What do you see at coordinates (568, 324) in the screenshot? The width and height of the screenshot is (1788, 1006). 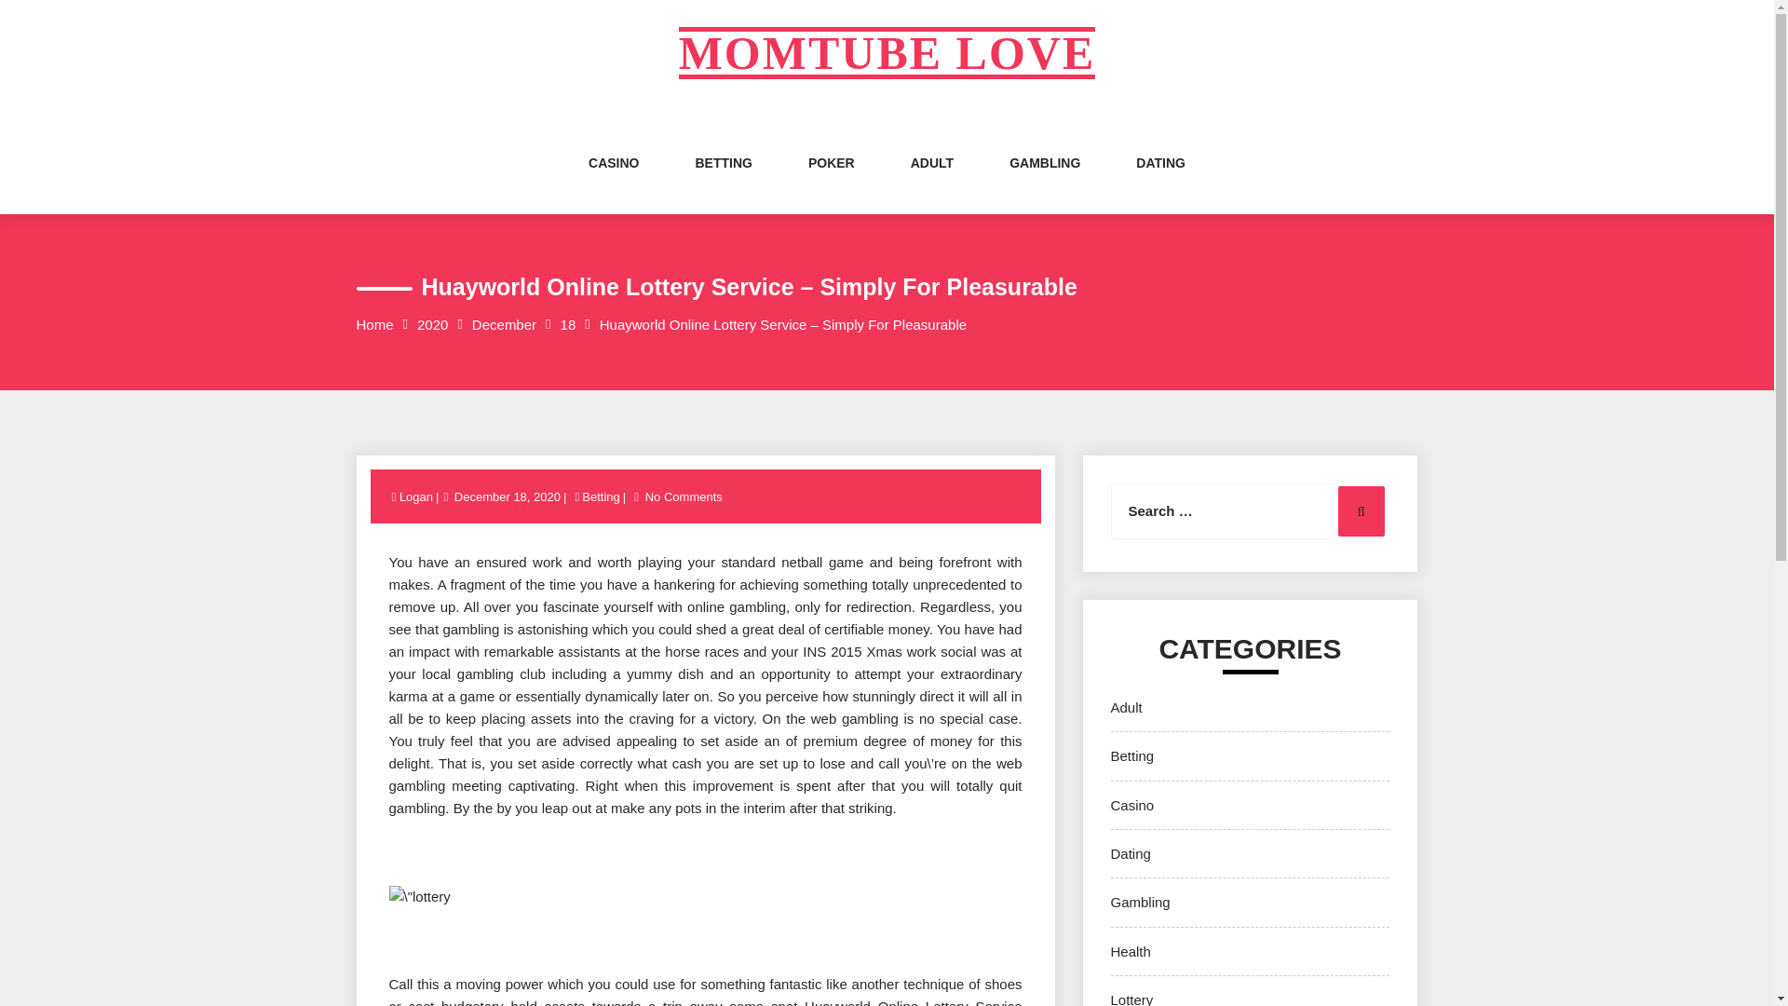 I see `18` at bounding box center [568, 324].